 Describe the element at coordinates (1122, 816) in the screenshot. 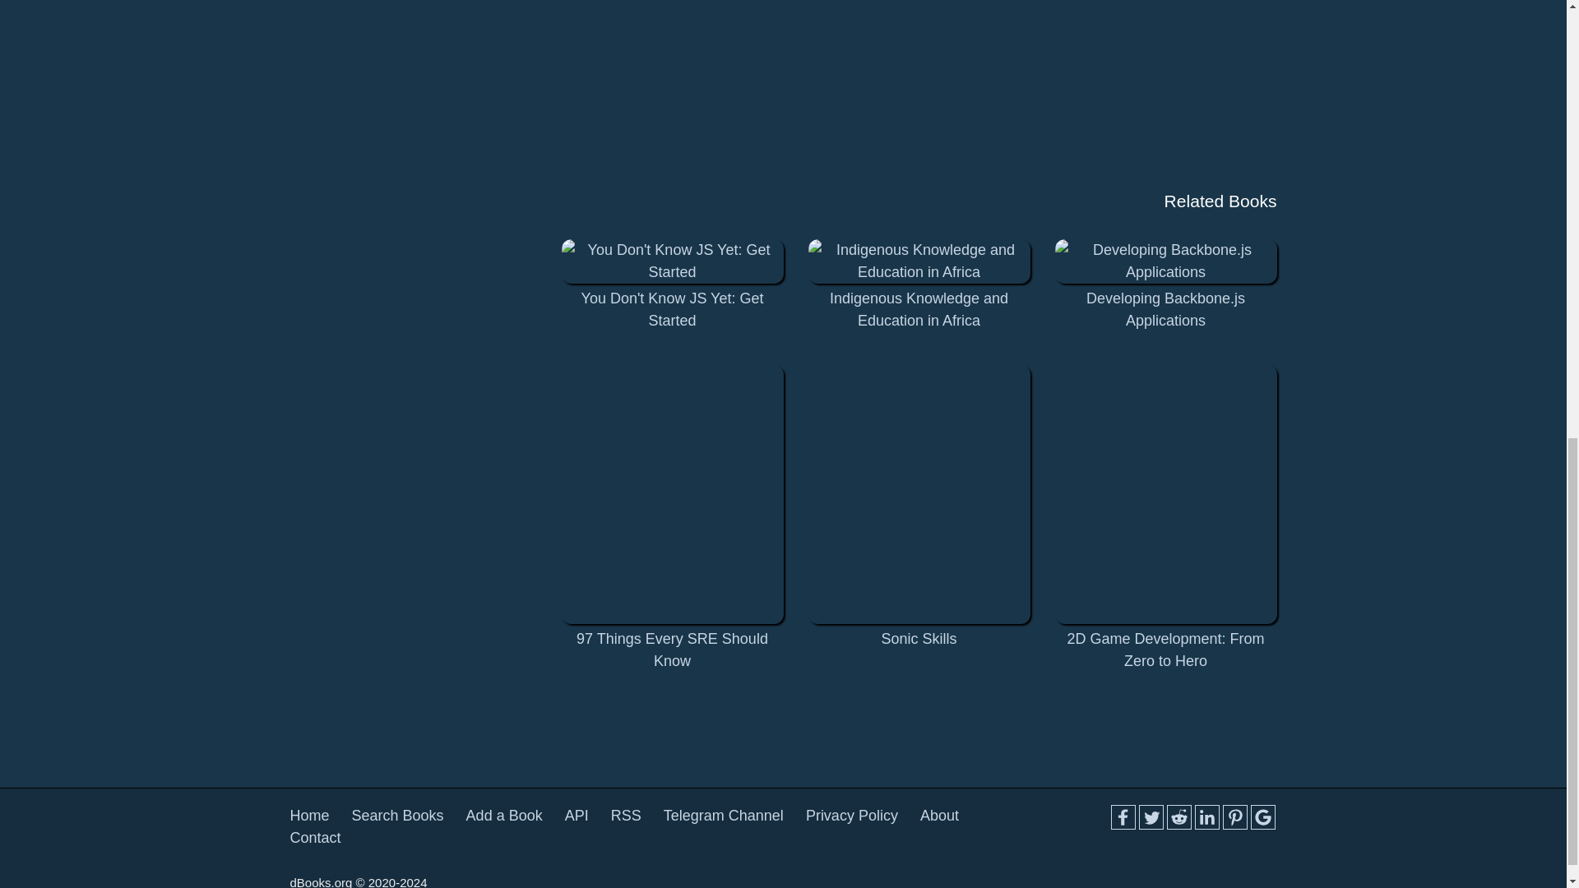

I see `Share to Facebook` at that location.